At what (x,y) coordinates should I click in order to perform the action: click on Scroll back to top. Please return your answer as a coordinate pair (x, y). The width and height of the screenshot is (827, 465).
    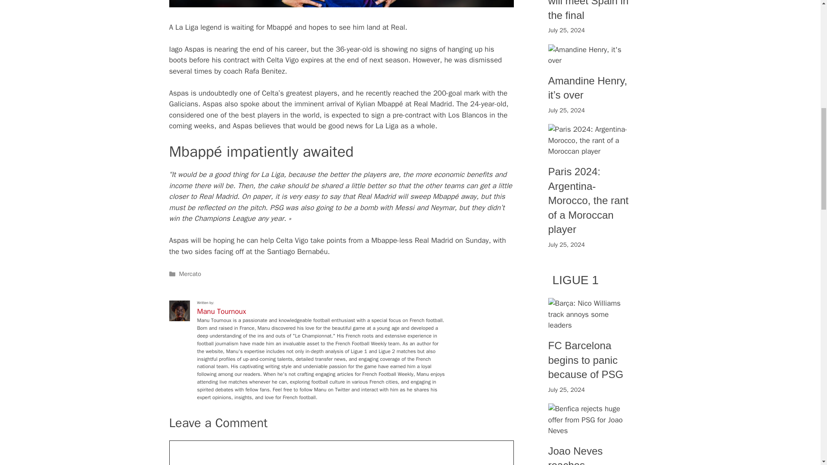
    Looking at the image, I should click on (799, 409).